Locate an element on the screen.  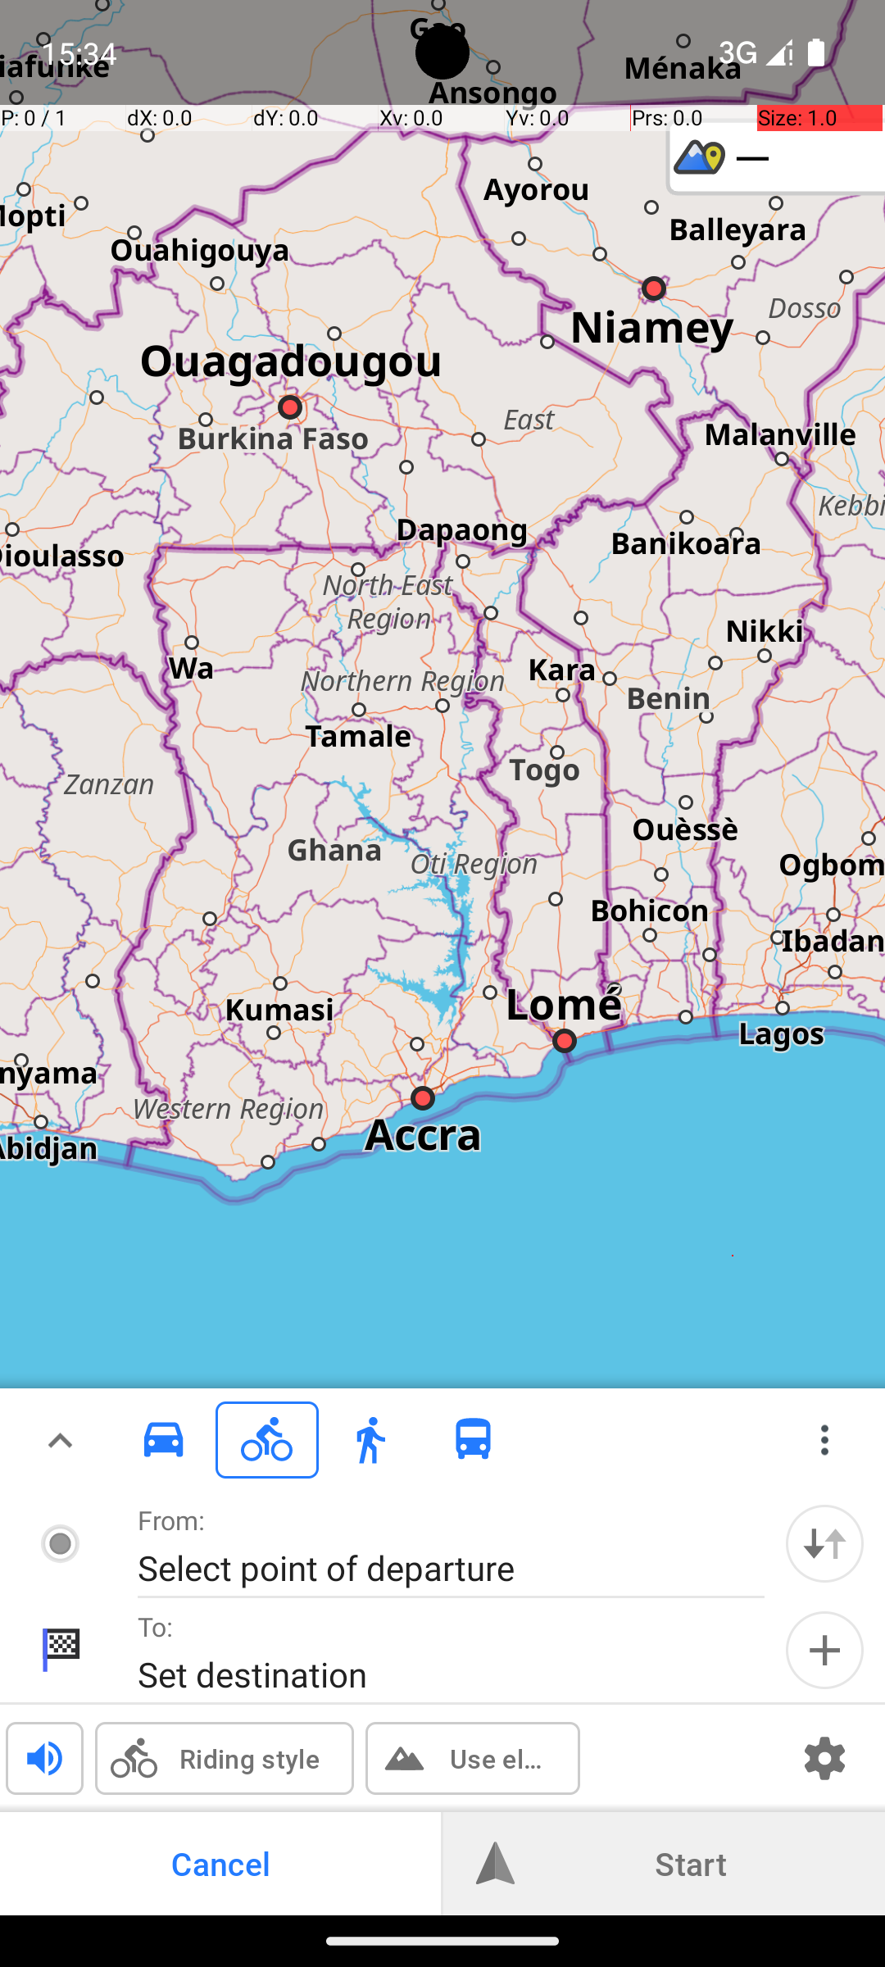
From: is located at coordinates (172, 1520).